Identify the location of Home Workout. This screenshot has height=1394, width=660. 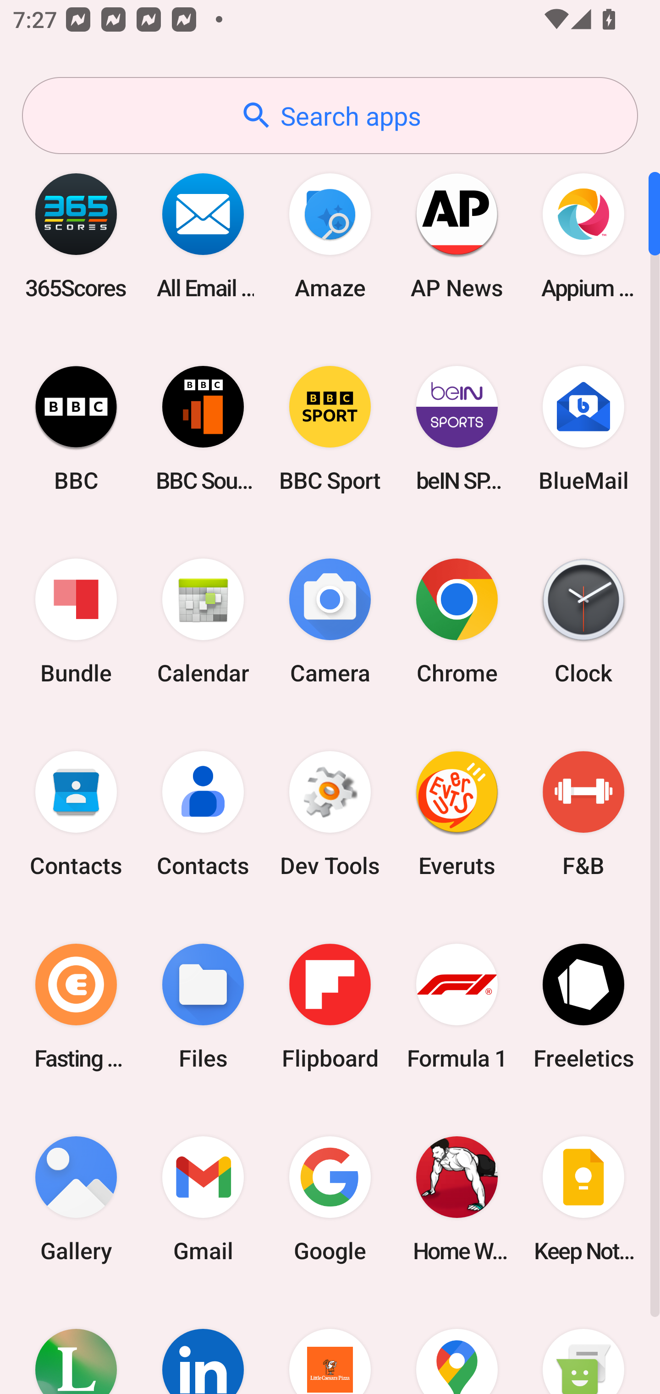
(456, 1199).